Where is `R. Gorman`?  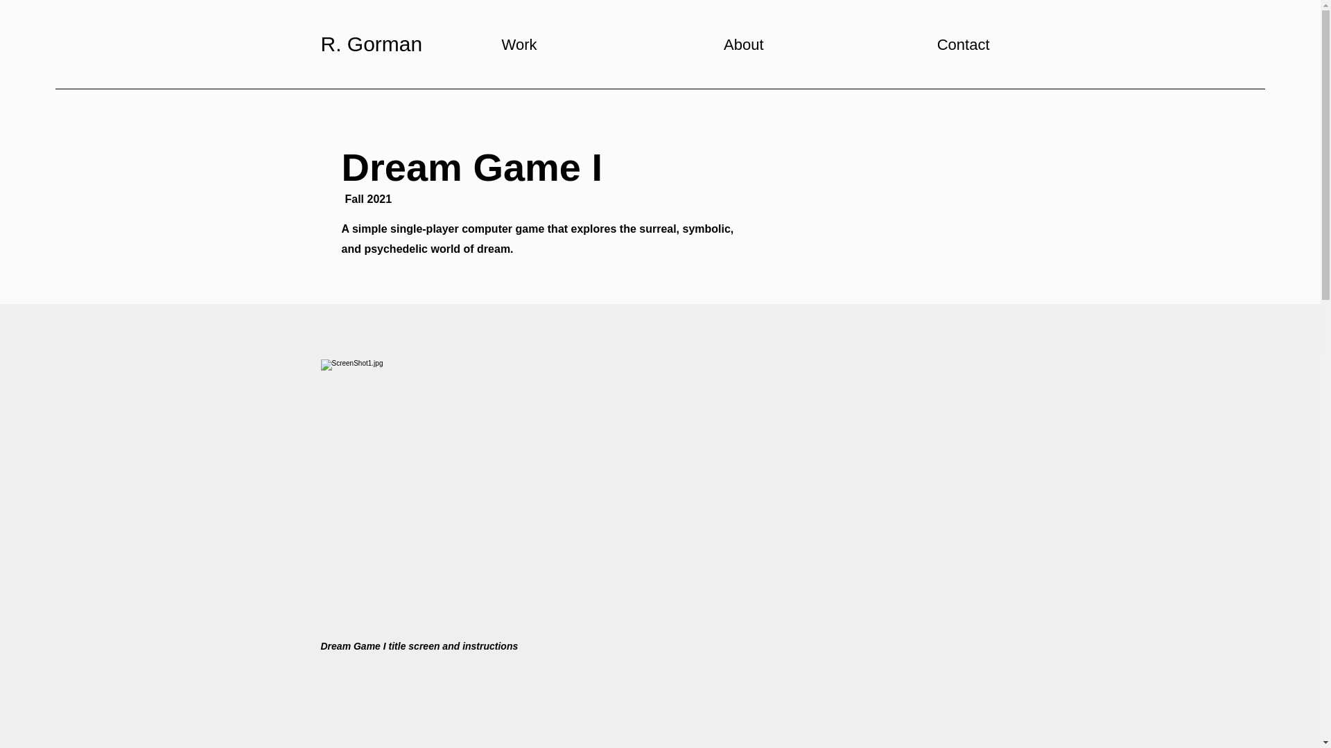
R. Gorman is located at coordinates (371, 44).